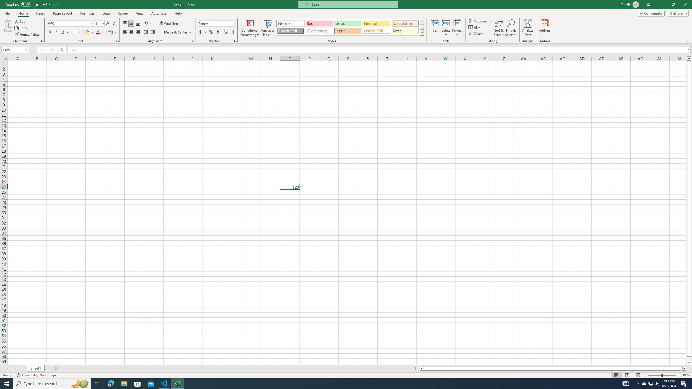  I want to click on Bad, so click(319, 23).